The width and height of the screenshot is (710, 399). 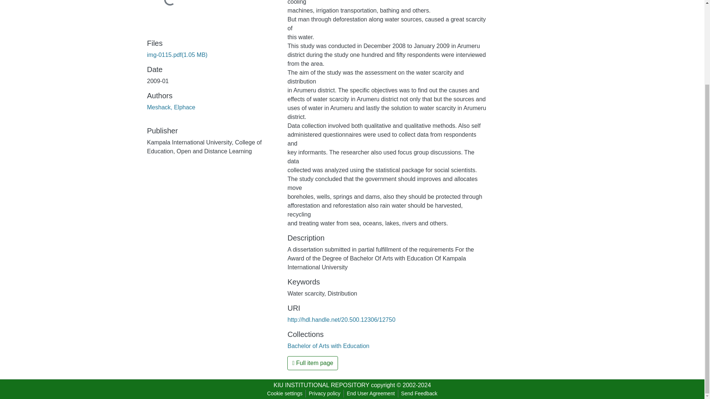 What do you see at coordinates (321, 385) in the screenshot?
I see `KIU INSTITUTIONAL REPOSITORY` at bounding box center [321, 385].